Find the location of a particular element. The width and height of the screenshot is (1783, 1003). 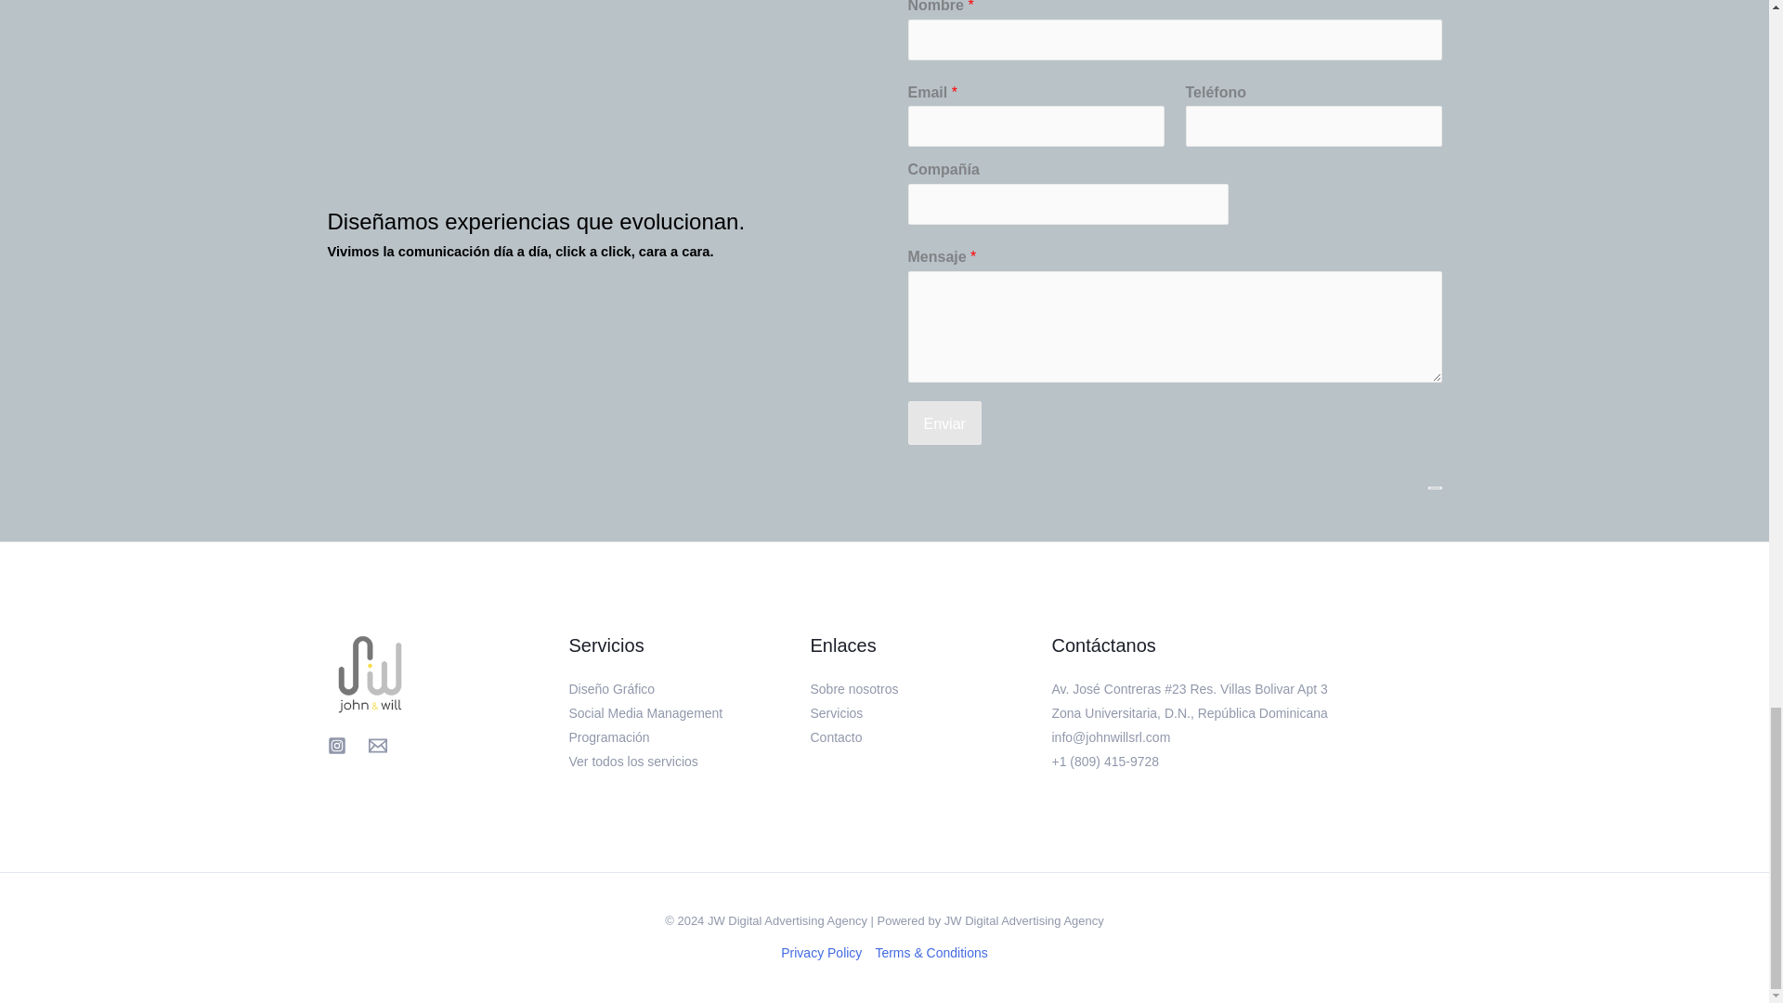

agen slot300 is located at coordinates (971, 749).